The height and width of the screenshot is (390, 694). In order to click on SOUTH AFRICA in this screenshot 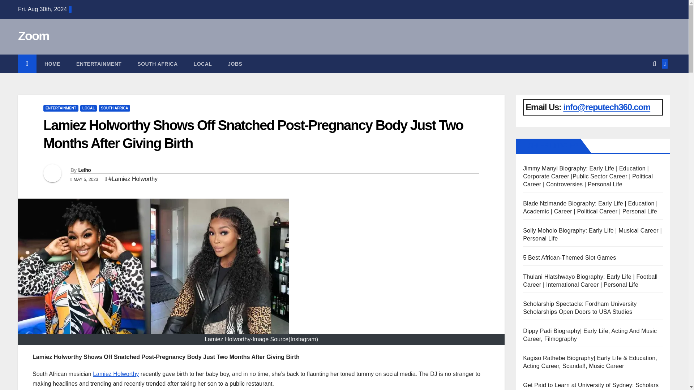, I will do `click(114, 108)`.